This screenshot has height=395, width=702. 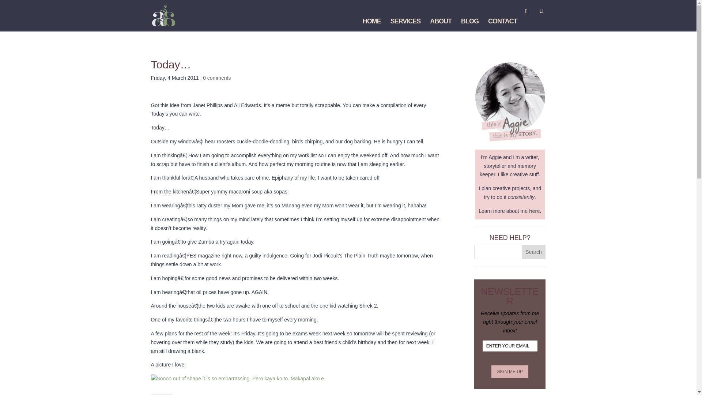 I want to click on here, so click(x=535, y=211).